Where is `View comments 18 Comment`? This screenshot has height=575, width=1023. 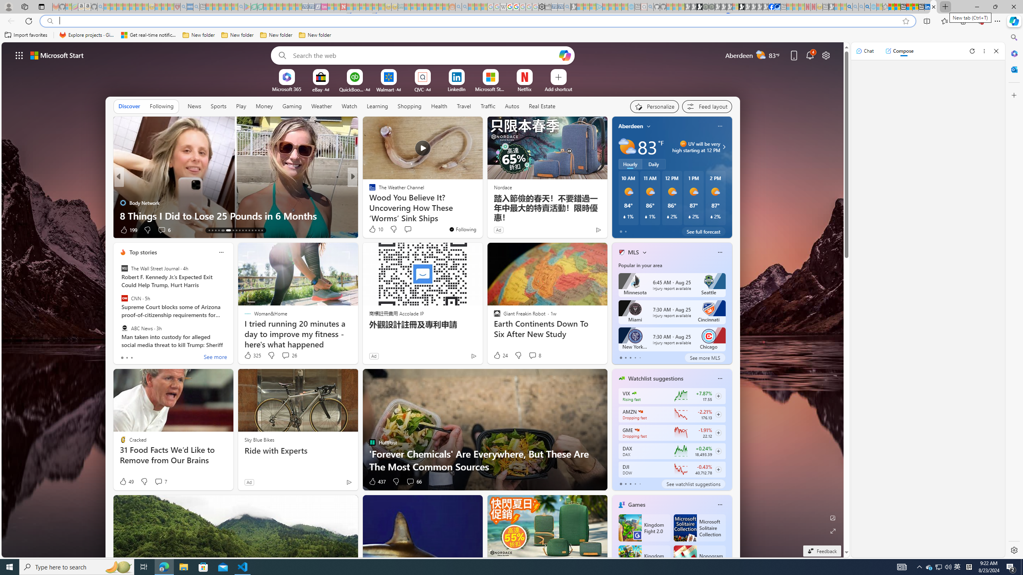
View comments 18 Comment is located at coordinates (408, 230).